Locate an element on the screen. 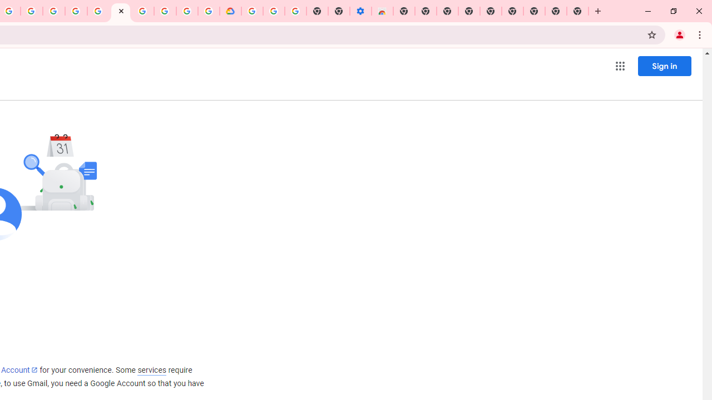  Turn cookies on or off - Computer - Google Account Help is located at coordinates (296, 11).